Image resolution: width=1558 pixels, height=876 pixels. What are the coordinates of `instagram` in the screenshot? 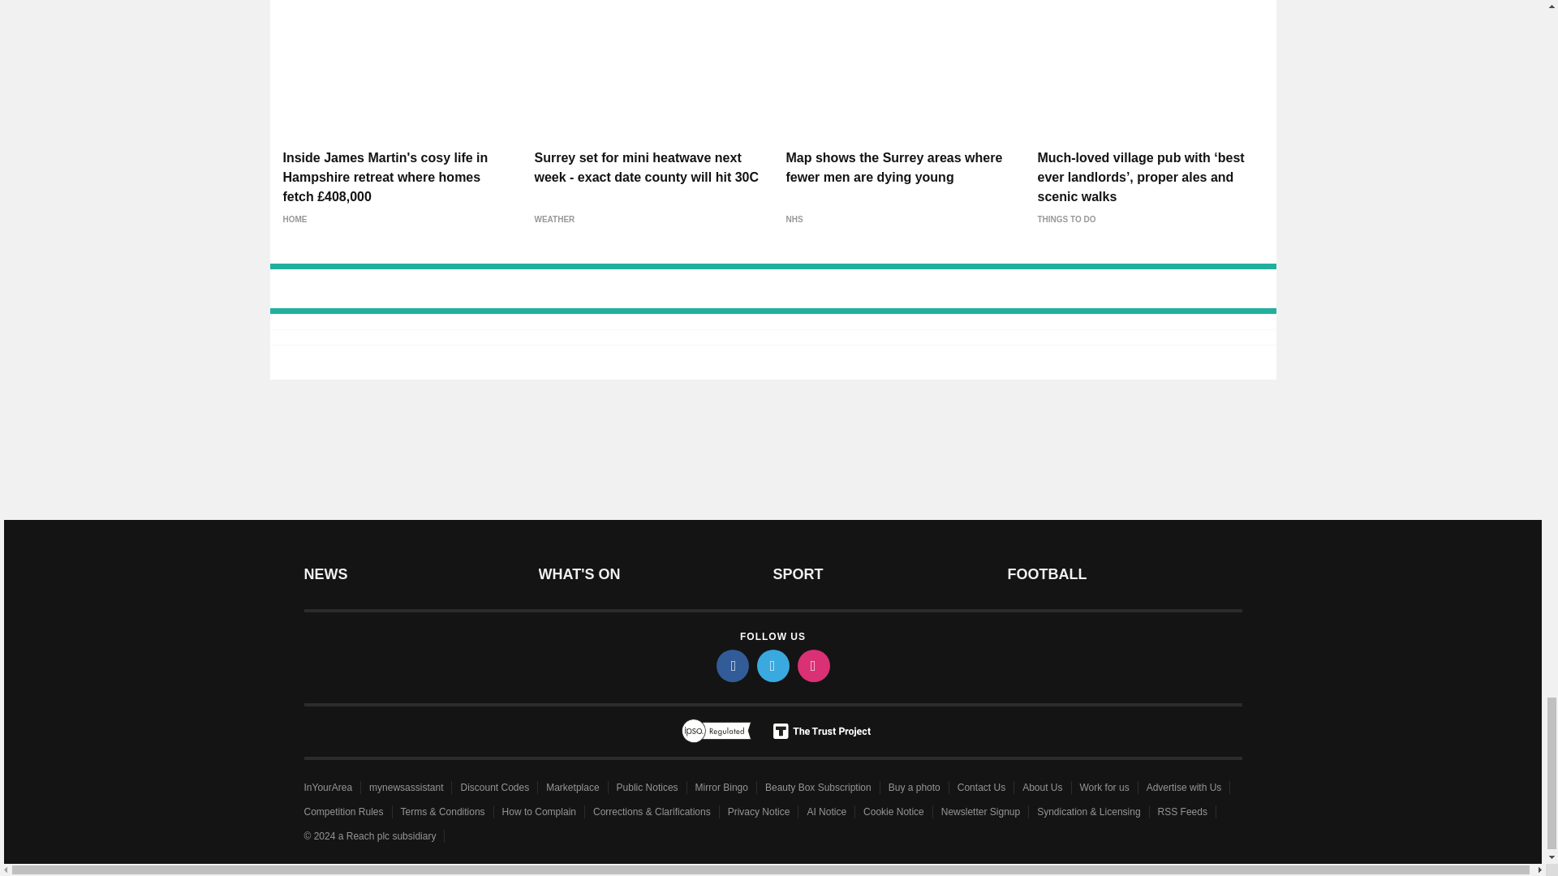 It's located at (812, 666).